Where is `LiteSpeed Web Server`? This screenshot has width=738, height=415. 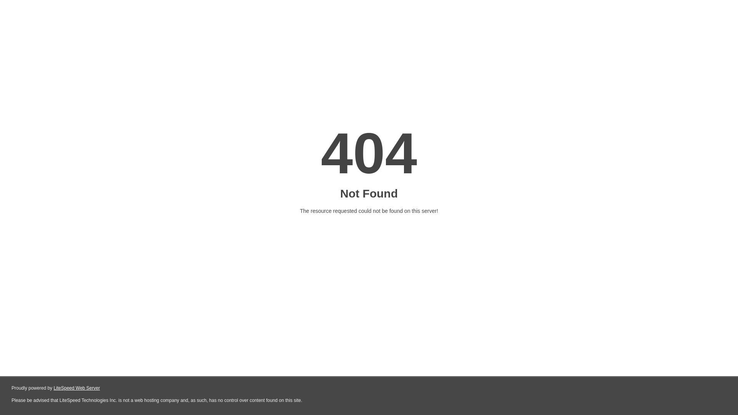
LiteSpeed Web Server is located at coordinates (77, 388).